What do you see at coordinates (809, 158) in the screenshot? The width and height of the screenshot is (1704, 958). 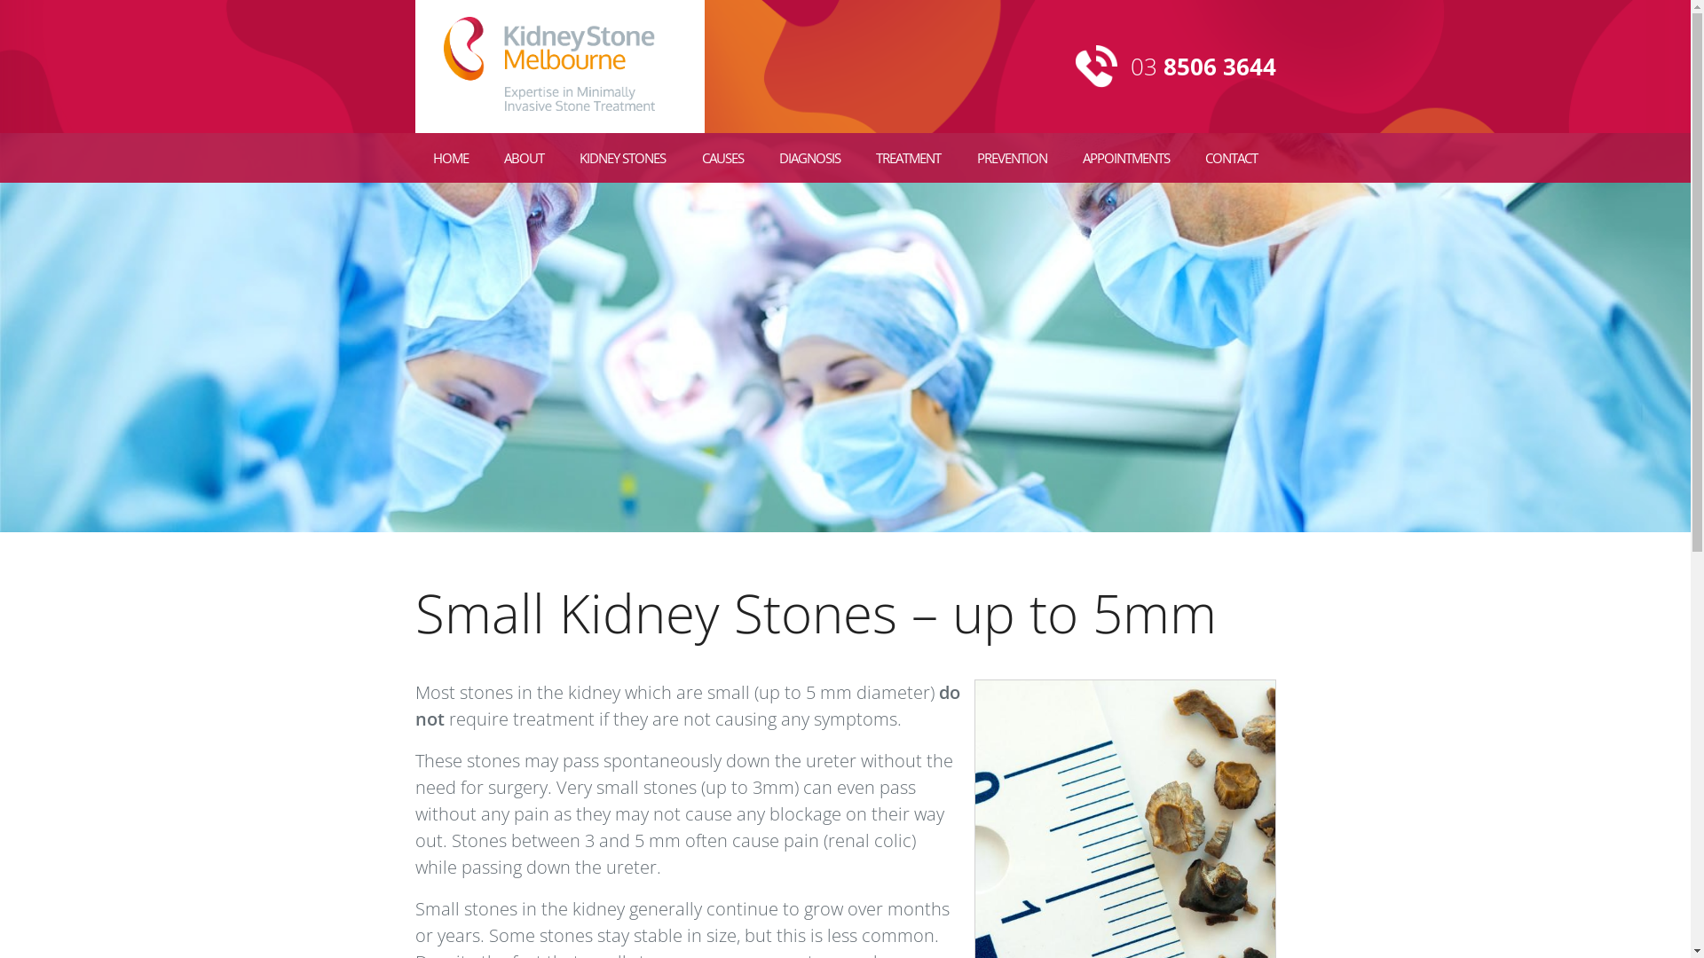 I see `DIAGNOSIS` at bounding box center [809, 158].